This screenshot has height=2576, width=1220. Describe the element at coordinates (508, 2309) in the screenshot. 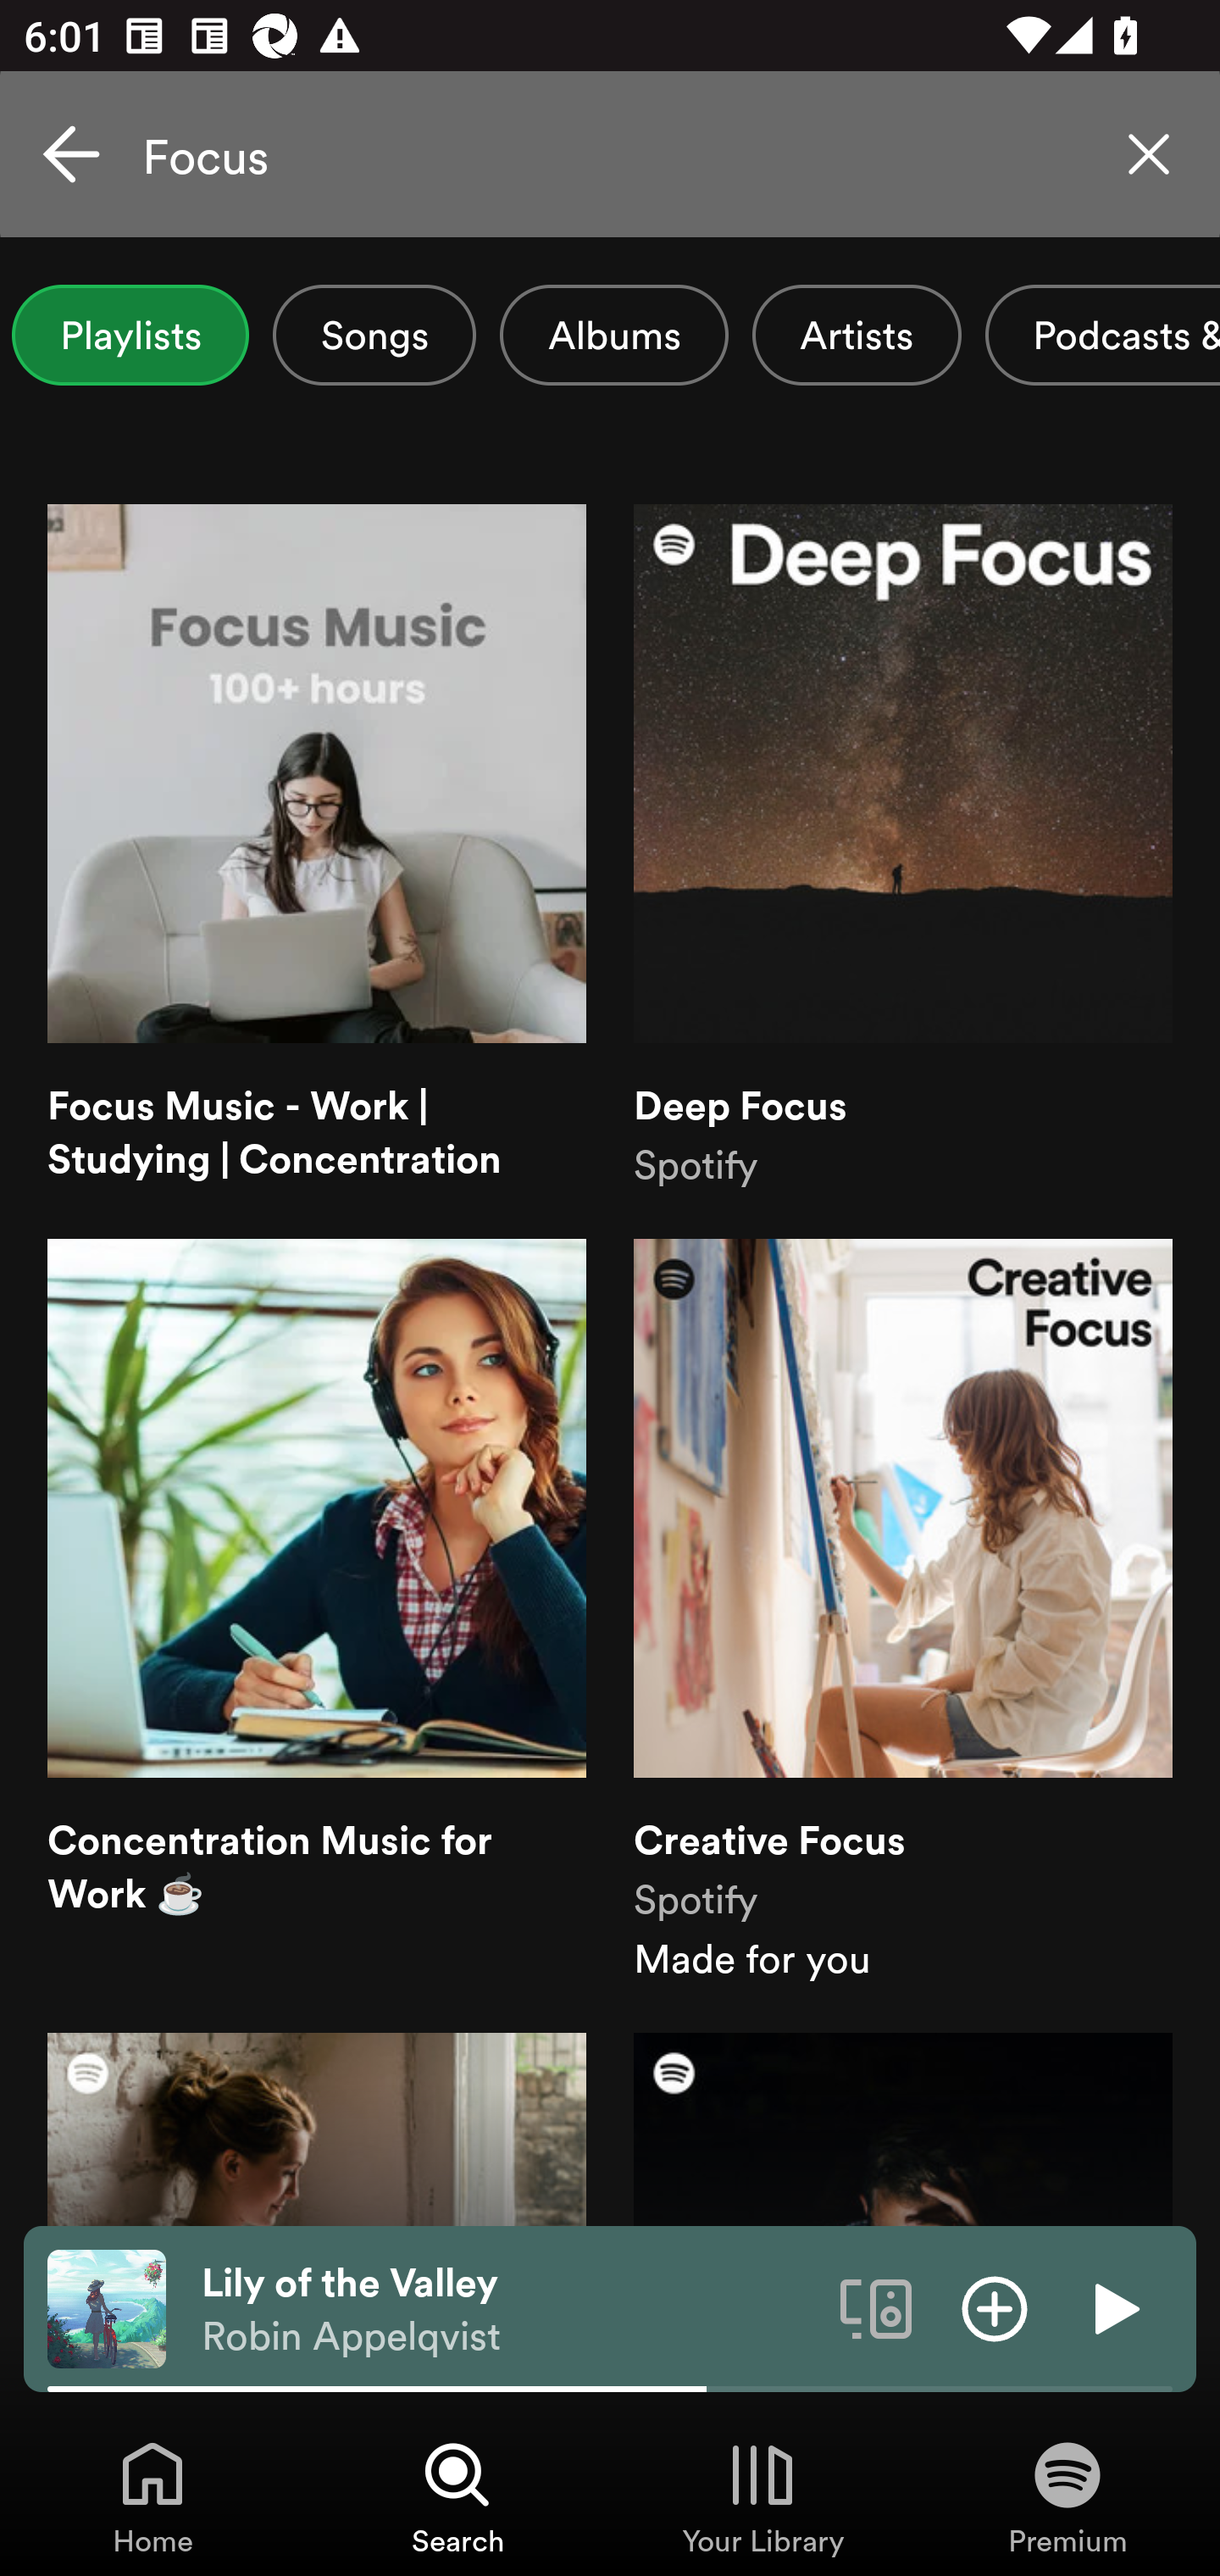

I see `Lily of the Valley Robin Appelqvist` at that location.